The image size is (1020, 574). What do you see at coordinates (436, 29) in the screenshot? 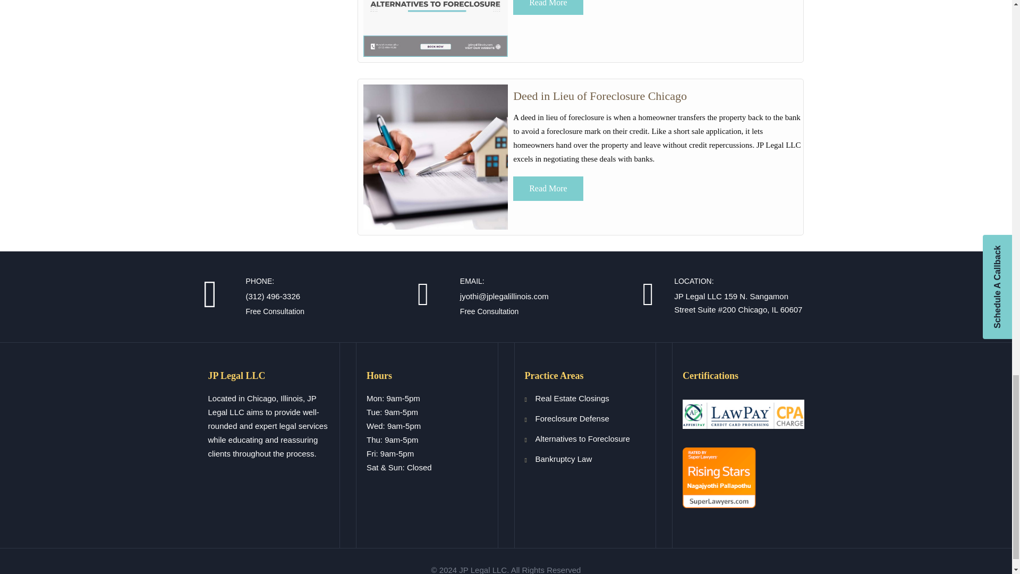
I see `service-jp-legal-illinois-5` at bounding box center [436, 29].